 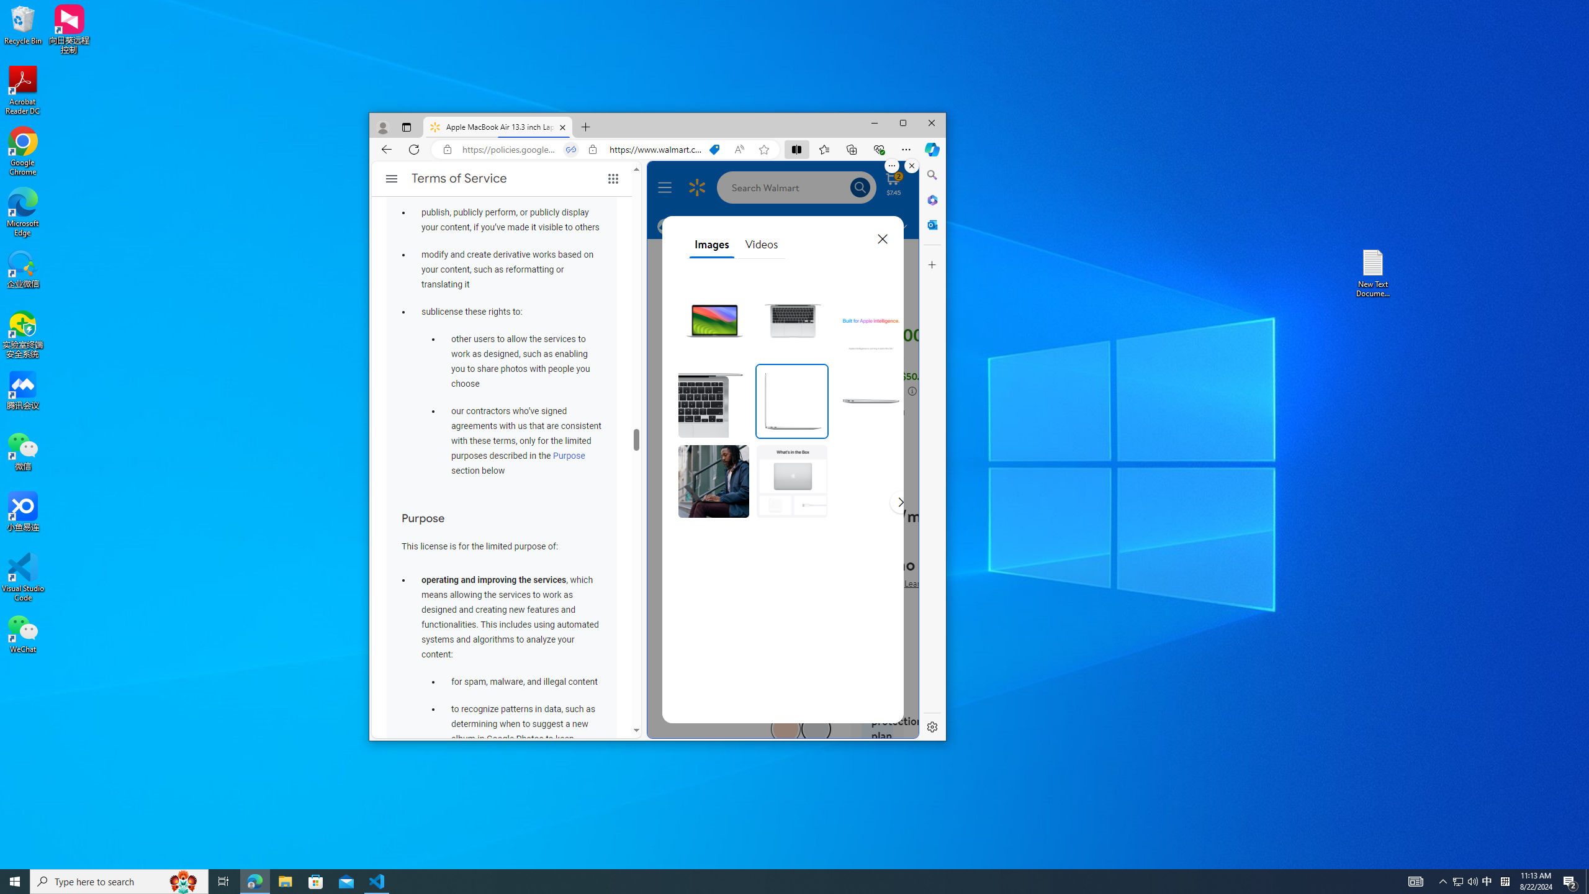 What do you see at coordinates (932, 174) in the screenshot?
I see `Close Search pane` at bounding box center [932, 174].